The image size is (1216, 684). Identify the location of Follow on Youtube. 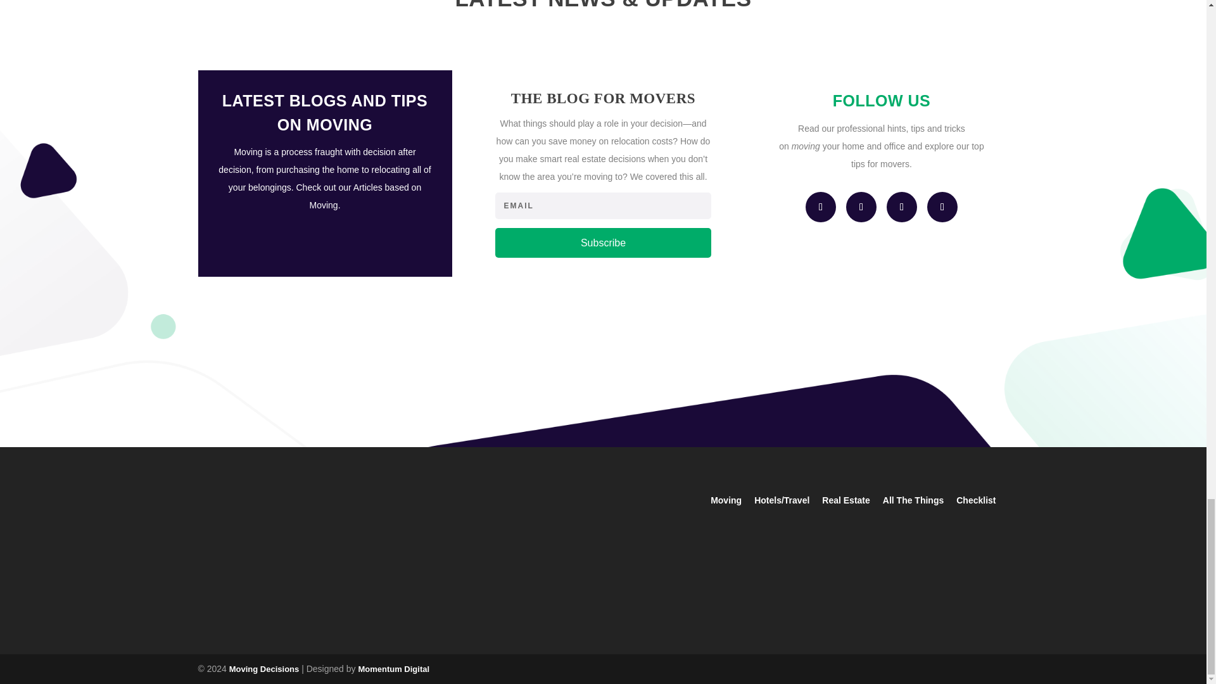
(942, 207).